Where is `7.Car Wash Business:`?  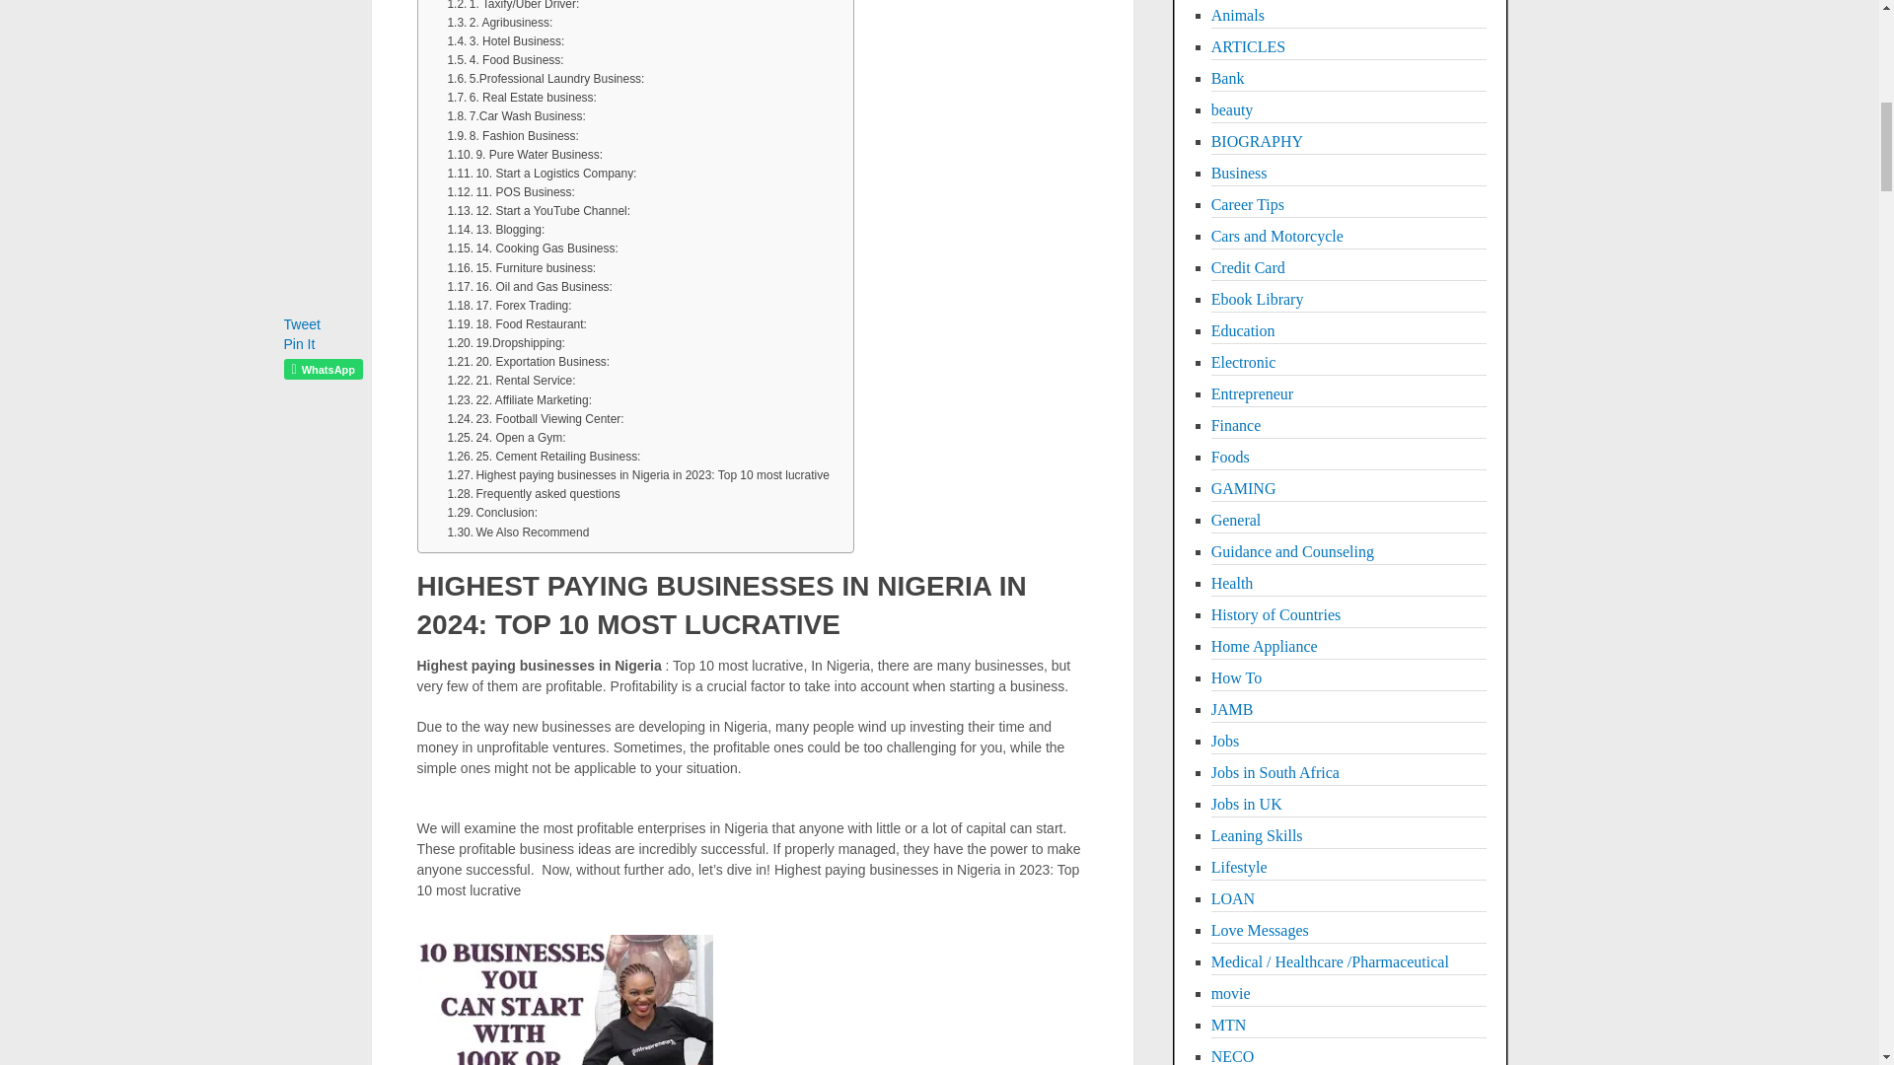
7.Car Wash Business: is located at coordinates (516, 116).